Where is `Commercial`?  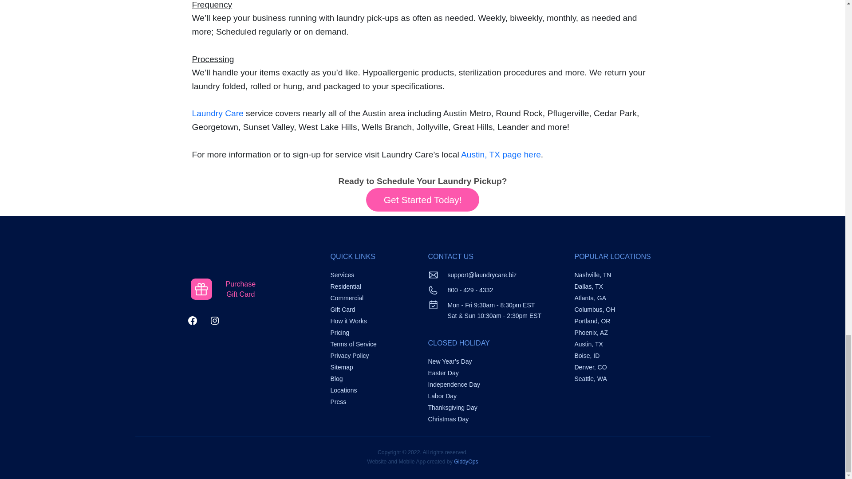
Commercial is located at coordinates (347, 298).